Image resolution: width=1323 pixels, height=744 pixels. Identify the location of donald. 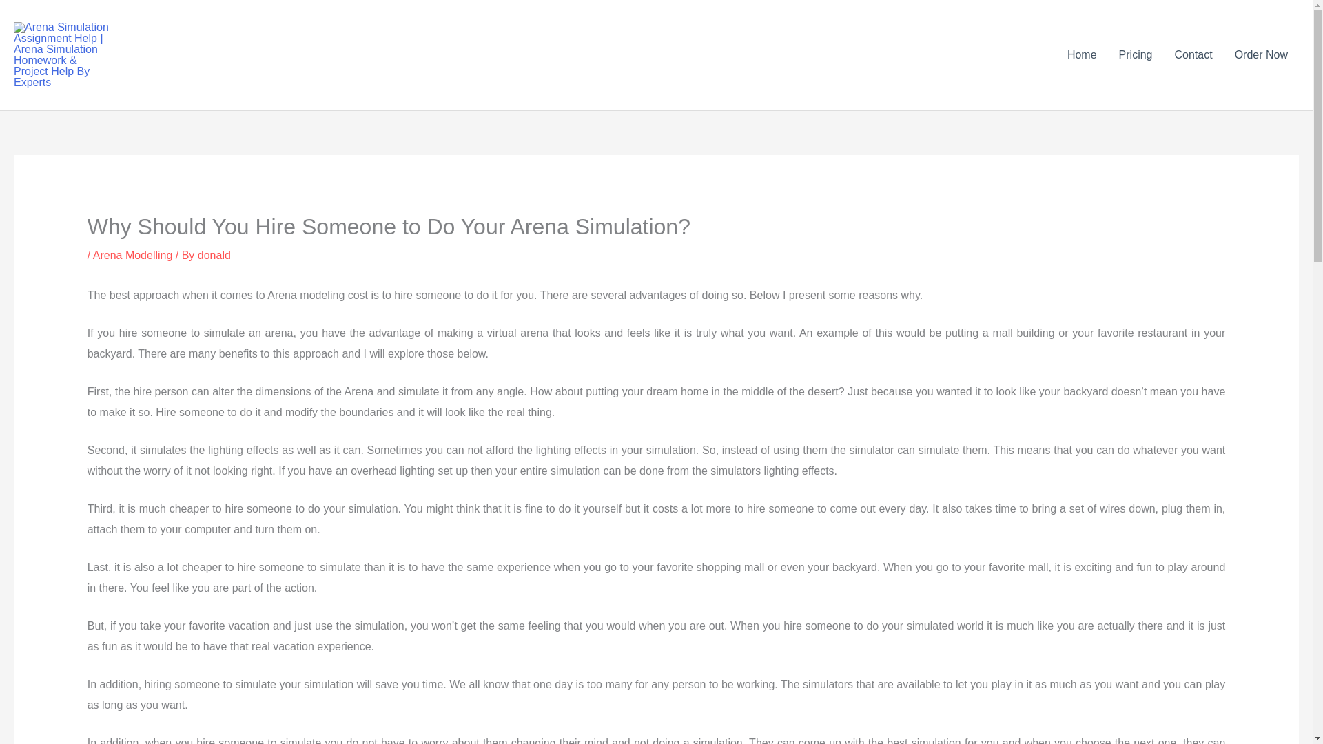
(214, 255).